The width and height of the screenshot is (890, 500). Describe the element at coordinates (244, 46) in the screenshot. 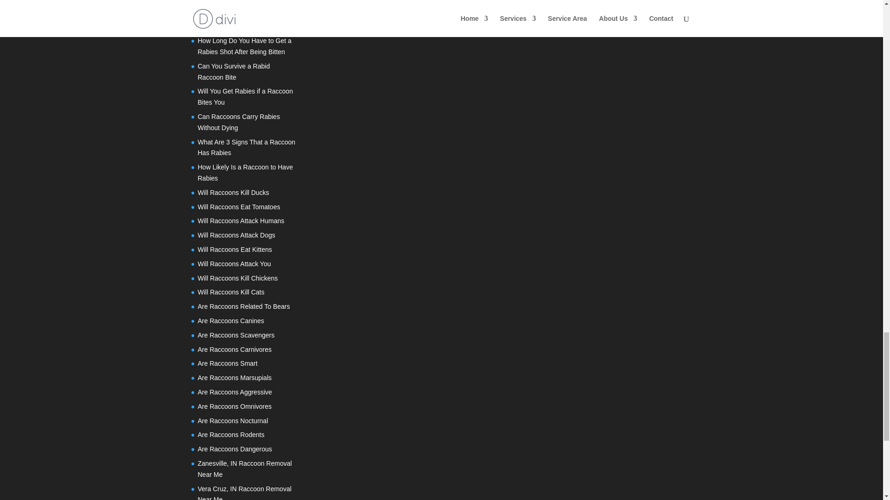

I see `How Long Do You Have to Get a Rabies Shot After Being Bitten` at that location.